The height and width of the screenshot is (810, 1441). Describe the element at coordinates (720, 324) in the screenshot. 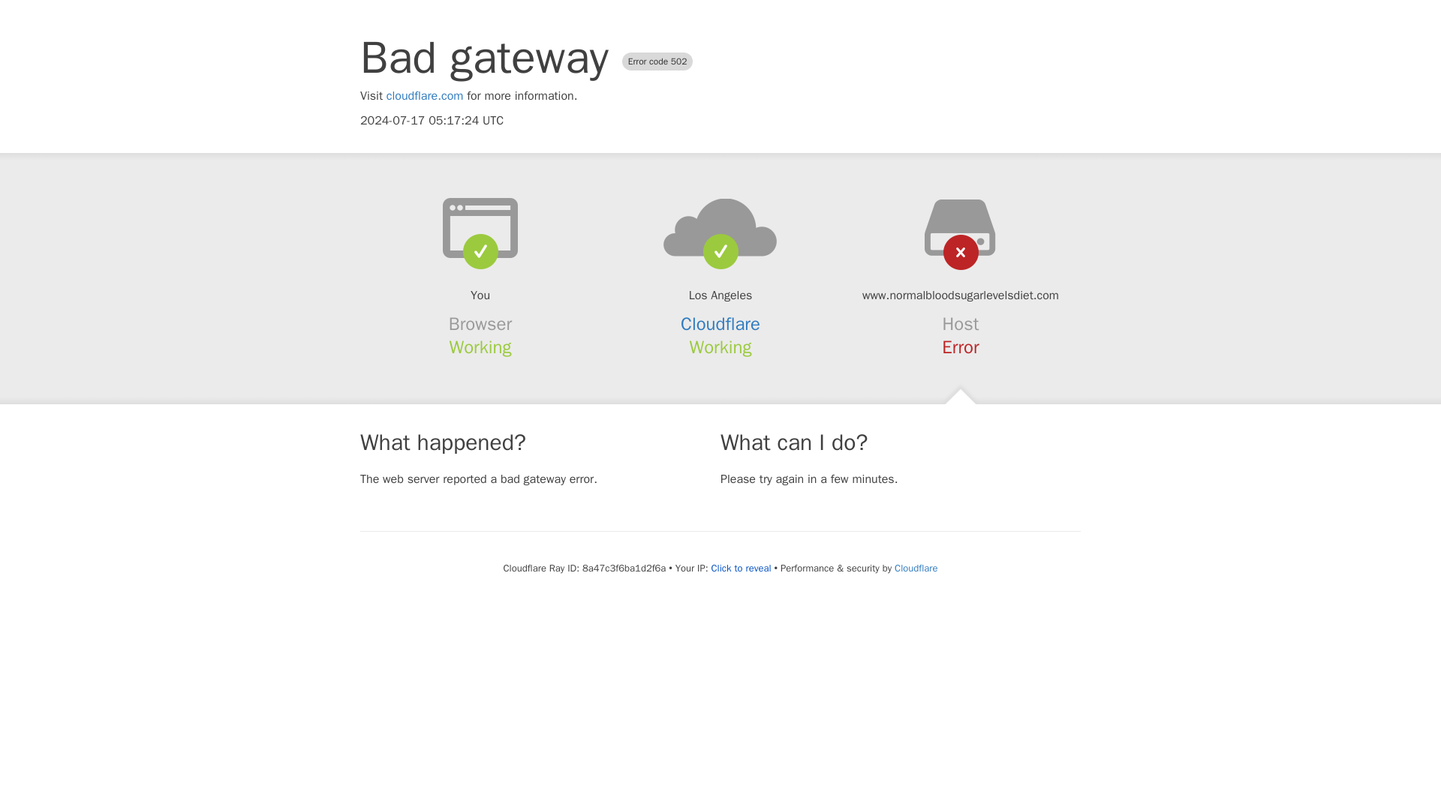

I see `Cloudflare` at that location.